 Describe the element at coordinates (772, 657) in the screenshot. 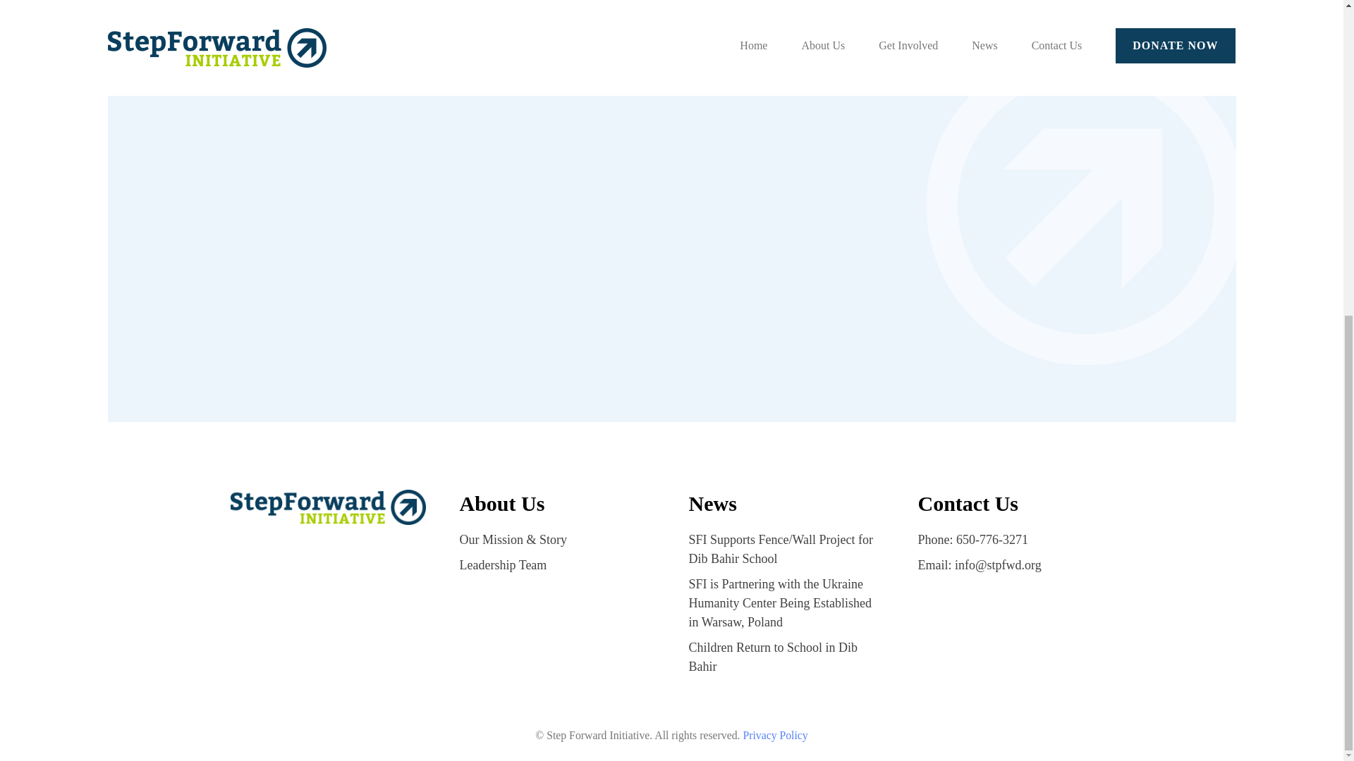

I see `Children Return to School in Dib Bahir` at that location.